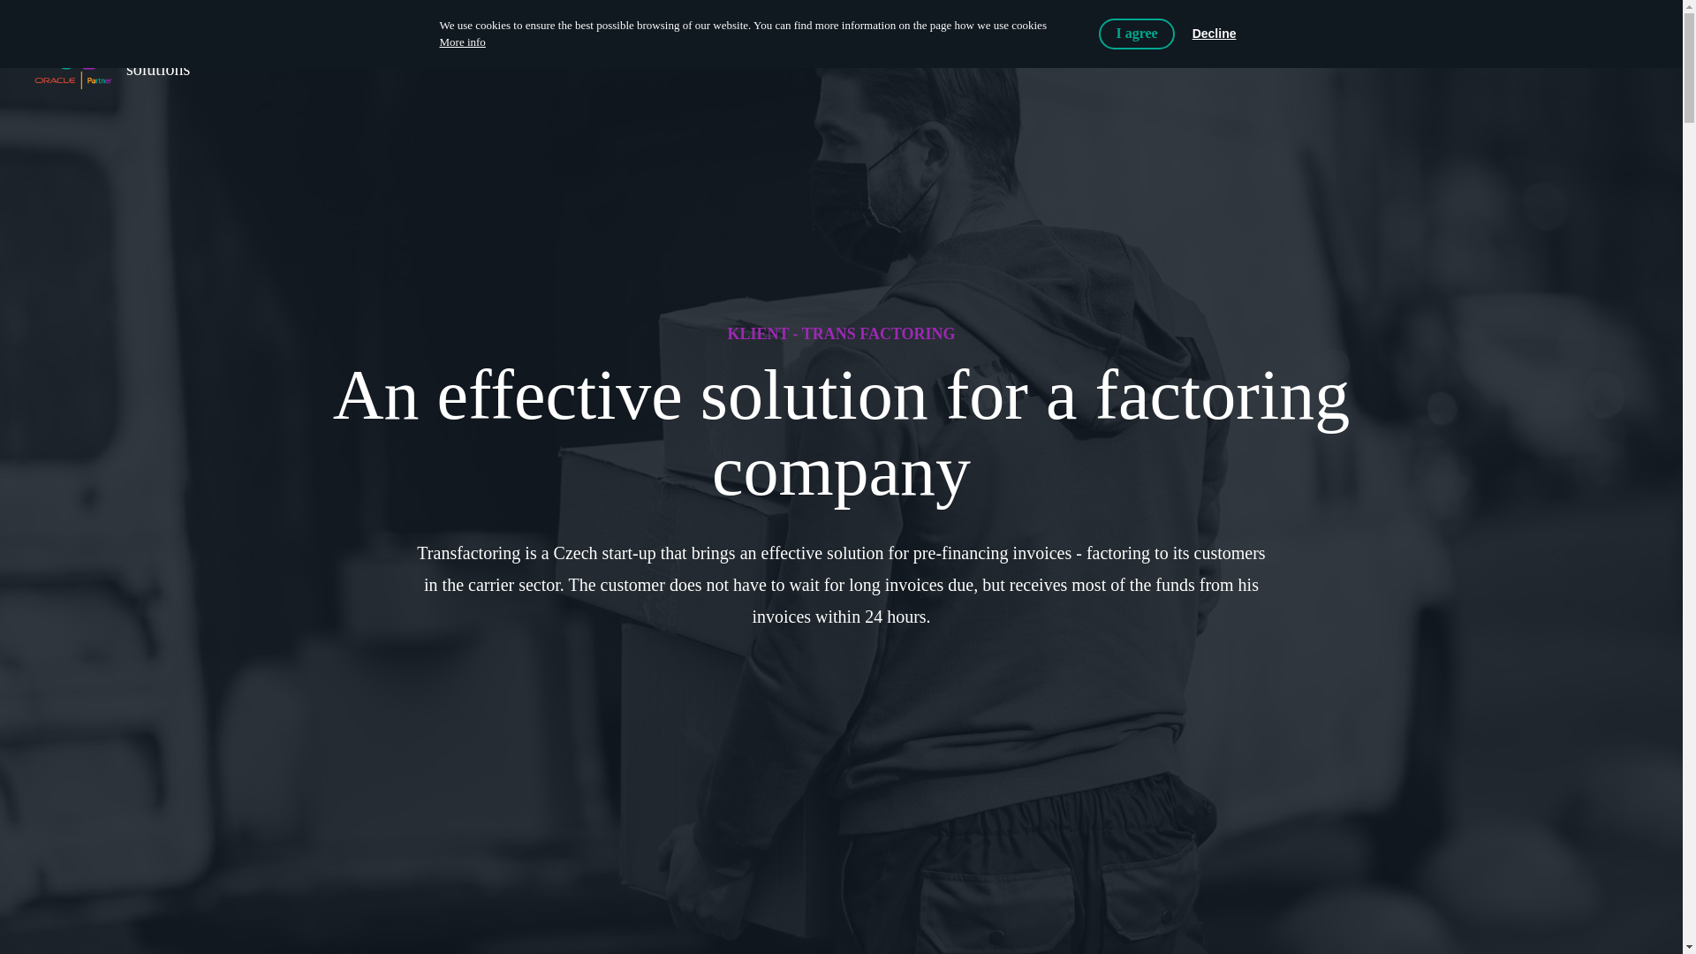 This screenshot has height=954, width=1696. I want to click on I agree, so click(462, 42).